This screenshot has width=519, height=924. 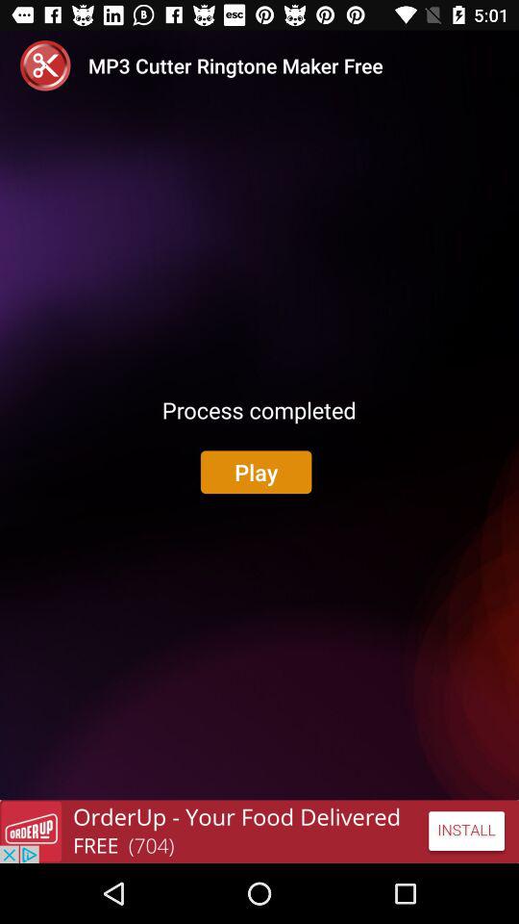 I want to click on adventisment page, so click(x=259, y=832).